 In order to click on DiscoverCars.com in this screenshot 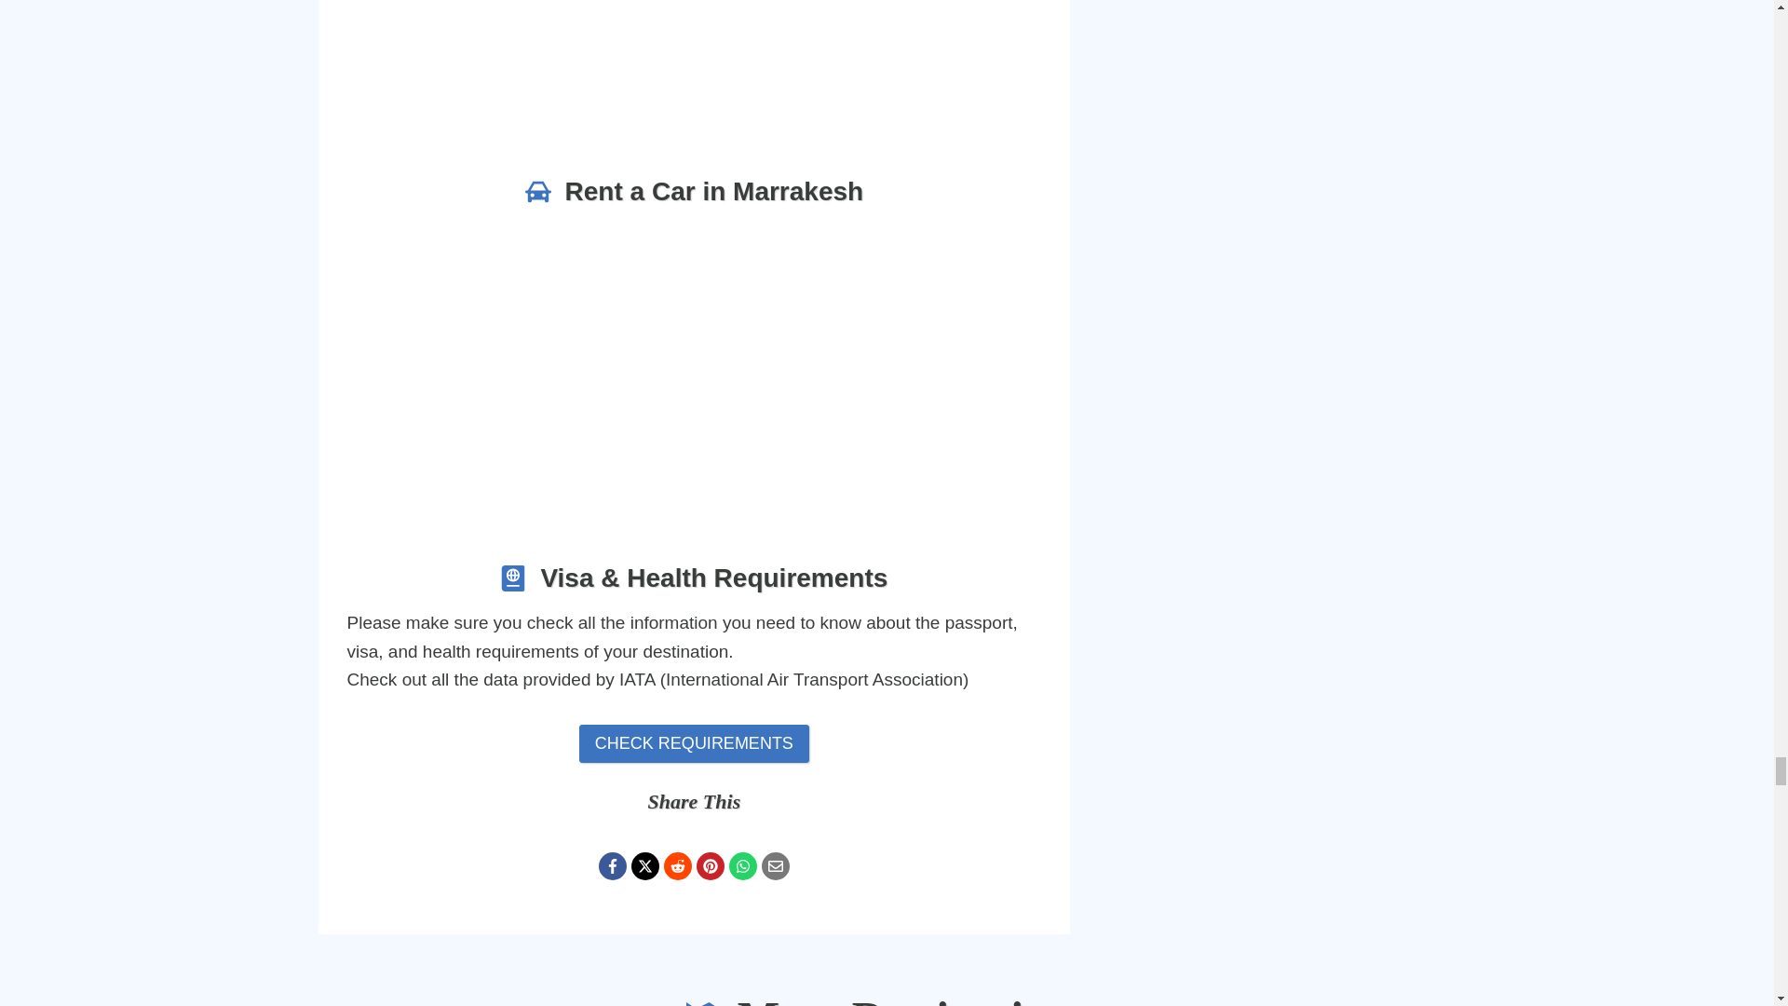, I will do `click(693, 363)`.